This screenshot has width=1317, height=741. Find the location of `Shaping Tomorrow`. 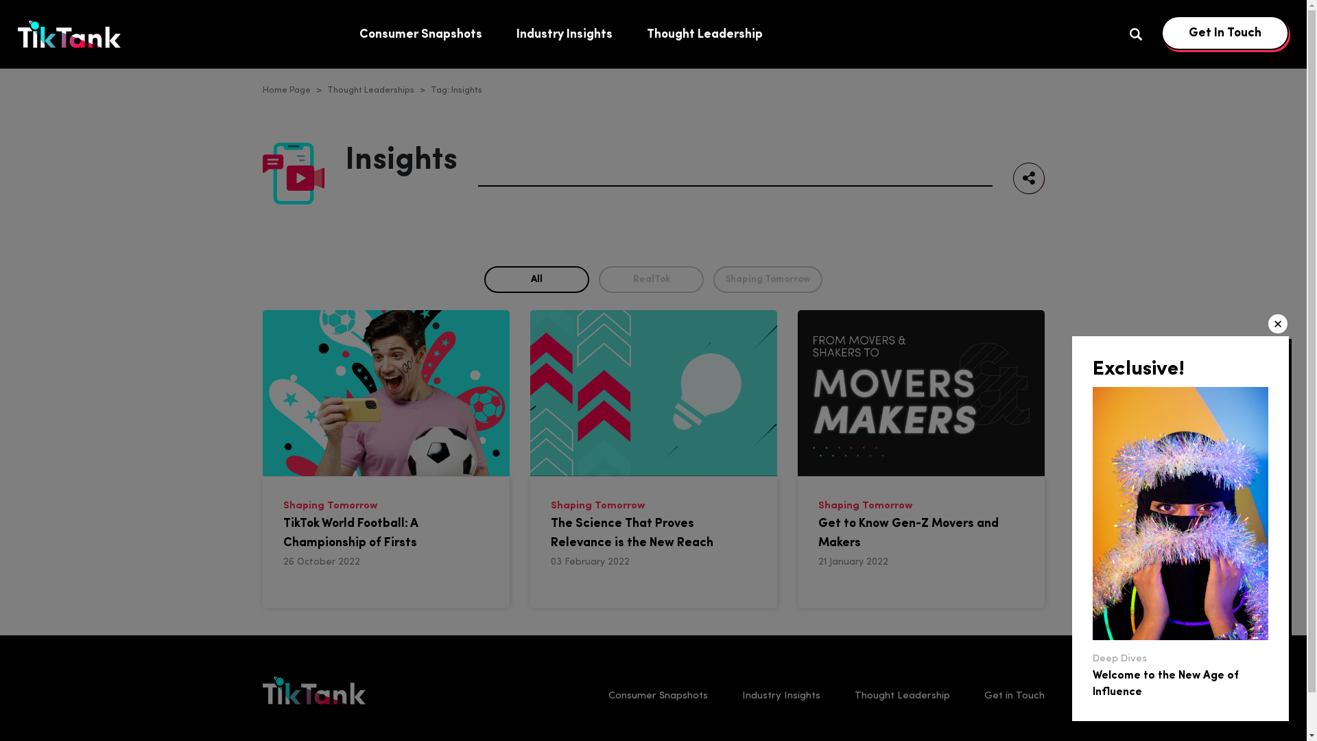

Shaping Tomorrow is located at coordinates (768, 280).